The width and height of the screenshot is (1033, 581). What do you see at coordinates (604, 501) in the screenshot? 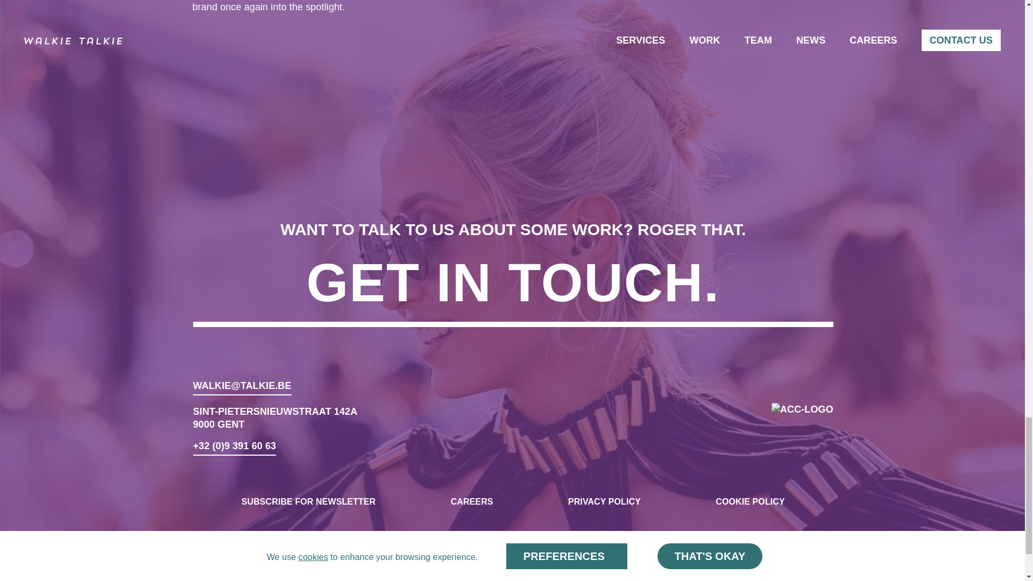
I see `PRIVACY POLICY` at bounding box center [604, 501].